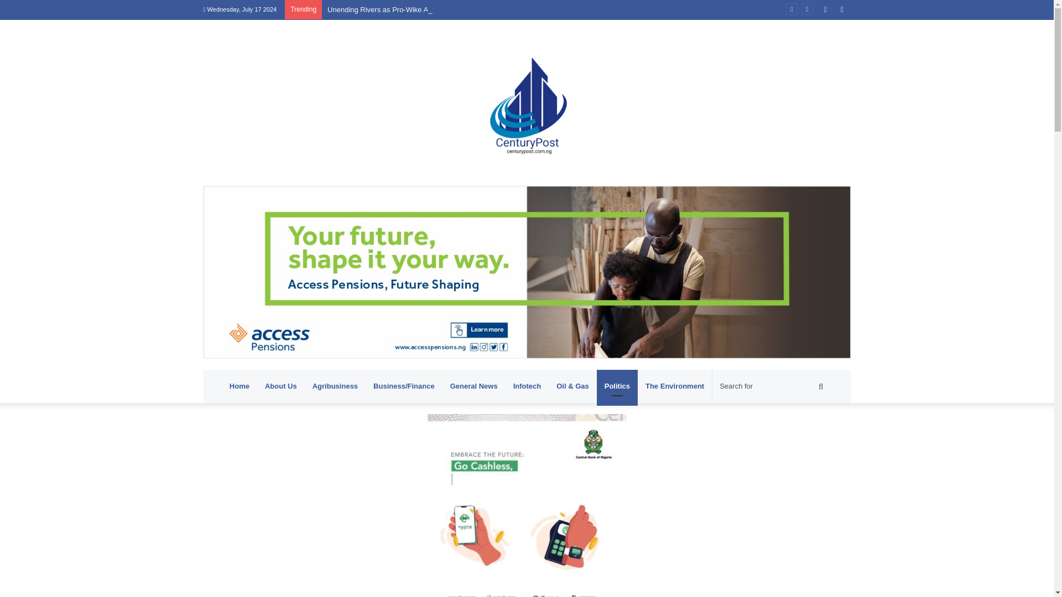  Describe the element at coordinates (527, 102) in the screenshot. I see `Century Post` at that location.